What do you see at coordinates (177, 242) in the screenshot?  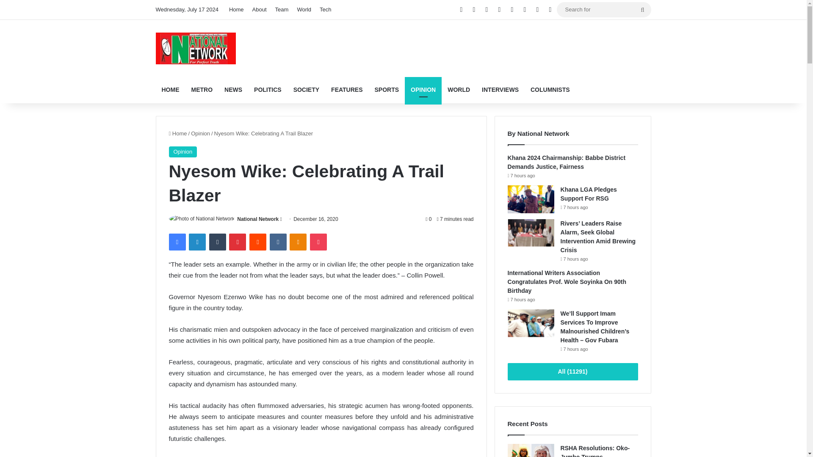 I see `Facebook` at bounding box center [177, 242].